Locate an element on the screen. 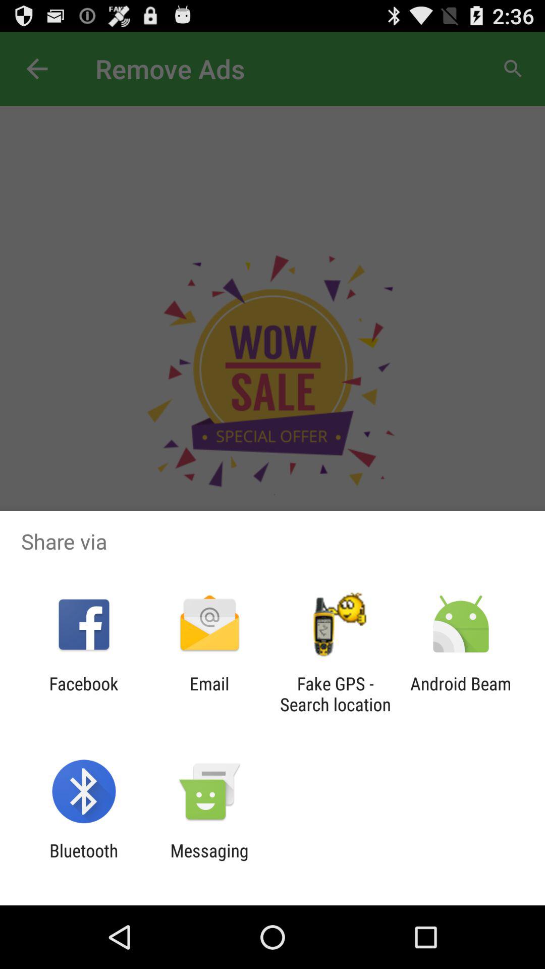 The width and height of the screenshot is (545, 969). launch the item to the left of the messaging item is located at coordinates (84, 861).